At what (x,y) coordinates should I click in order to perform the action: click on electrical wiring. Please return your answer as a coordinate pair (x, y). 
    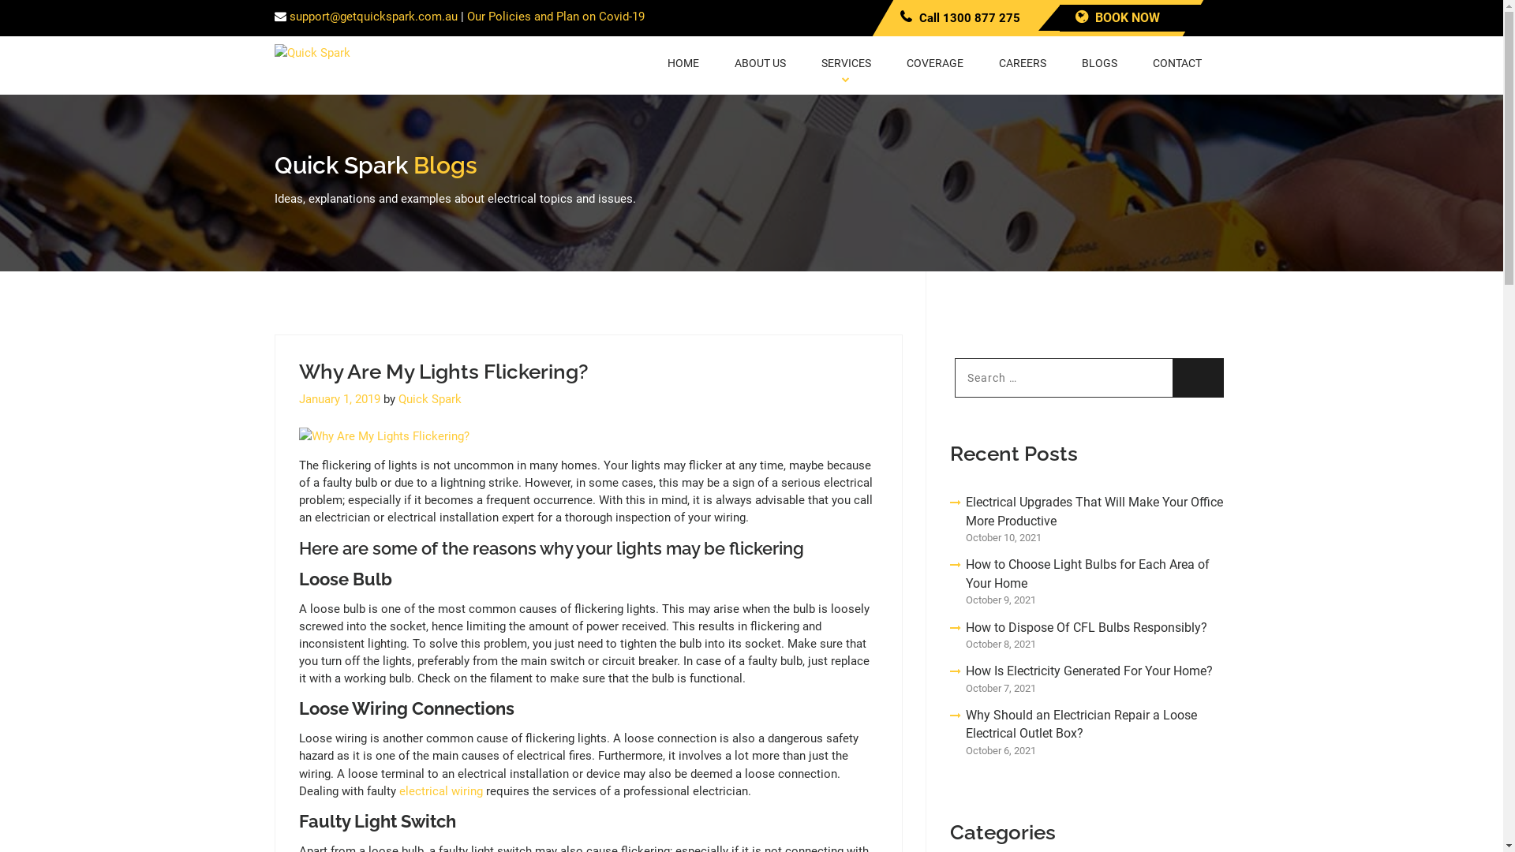
    Looking at the image, I should click on (441, 791).